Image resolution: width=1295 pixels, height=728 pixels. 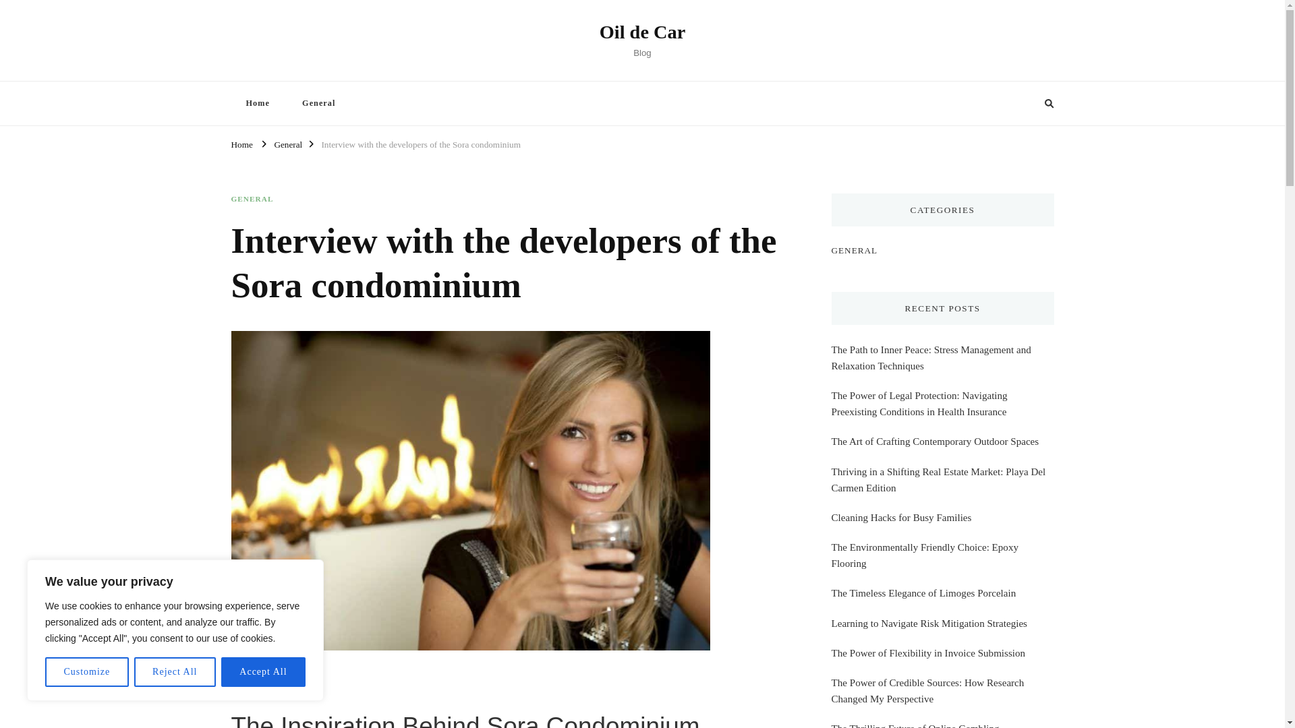 What do you see at coordinates (252, 199) in the screenshot?
I see `GENERAL` at bounding box center [252, 199].